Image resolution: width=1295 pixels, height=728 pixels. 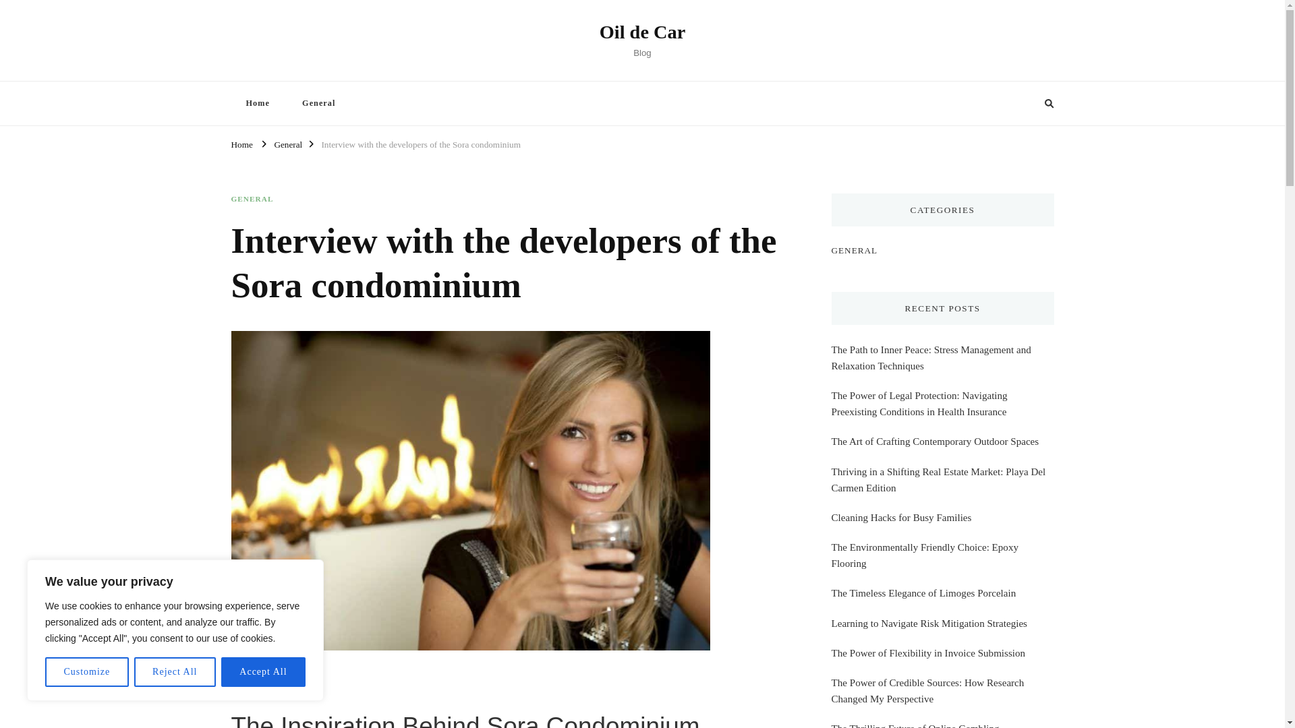 What do you see at coordinates (252, 199) in the screenshot?
I see `GENERAL` at bounding box center [252, 199].